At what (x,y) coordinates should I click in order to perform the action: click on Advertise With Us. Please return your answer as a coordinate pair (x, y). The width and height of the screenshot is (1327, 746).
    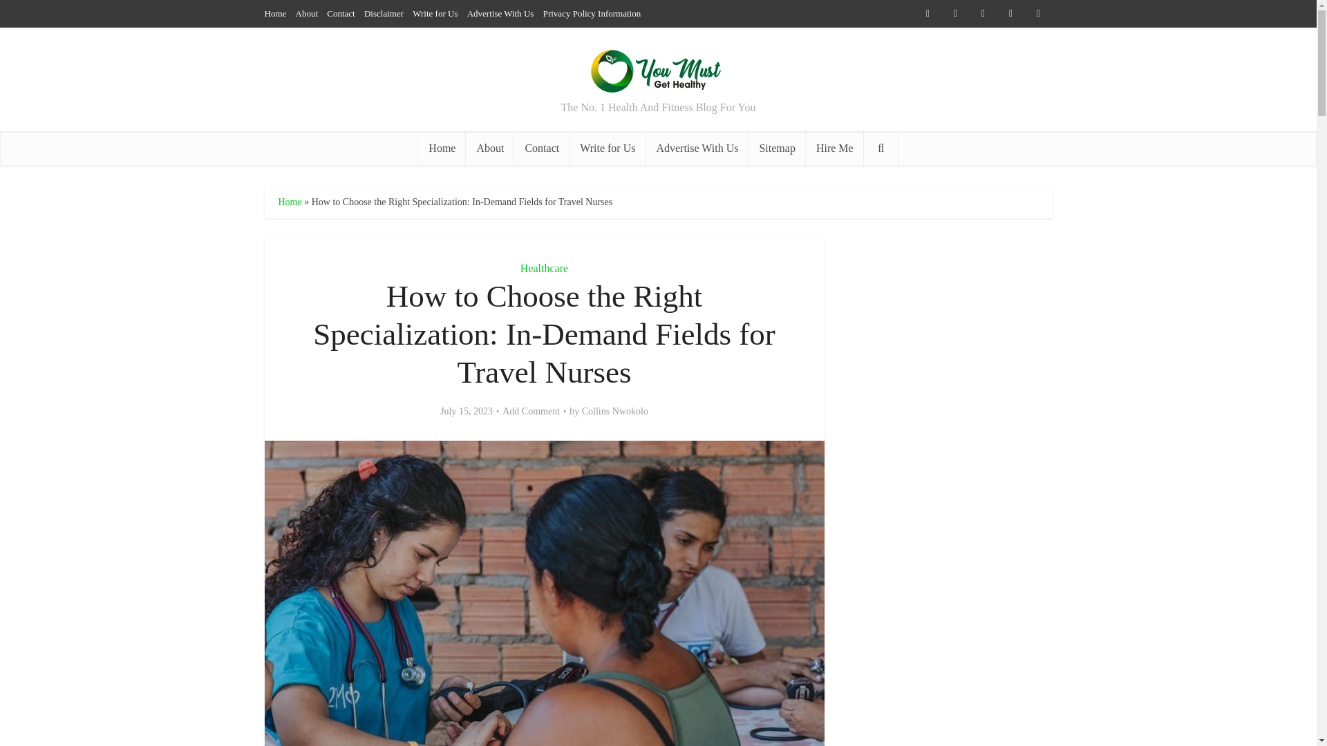
    Looking at the image, I should click on (697, 148).